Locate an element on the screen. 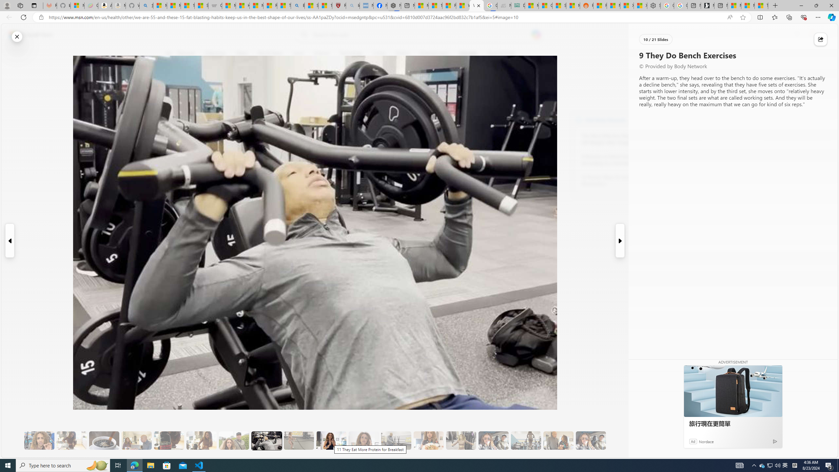 The width and height of the screenshot is (839, 472). 15 They Also Indulge in a Low-Calorie Sweet Treat is located at coordinates (461, 441).